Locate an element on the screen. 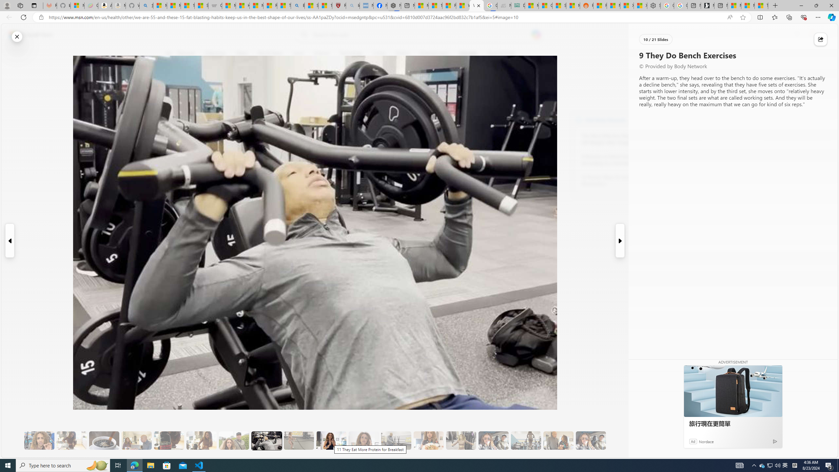 The width and height of the screenshot is (839, 472). 15 They Also Indulge in a Low-Calorie Sweet Treat is located at coordinates (461, 441).